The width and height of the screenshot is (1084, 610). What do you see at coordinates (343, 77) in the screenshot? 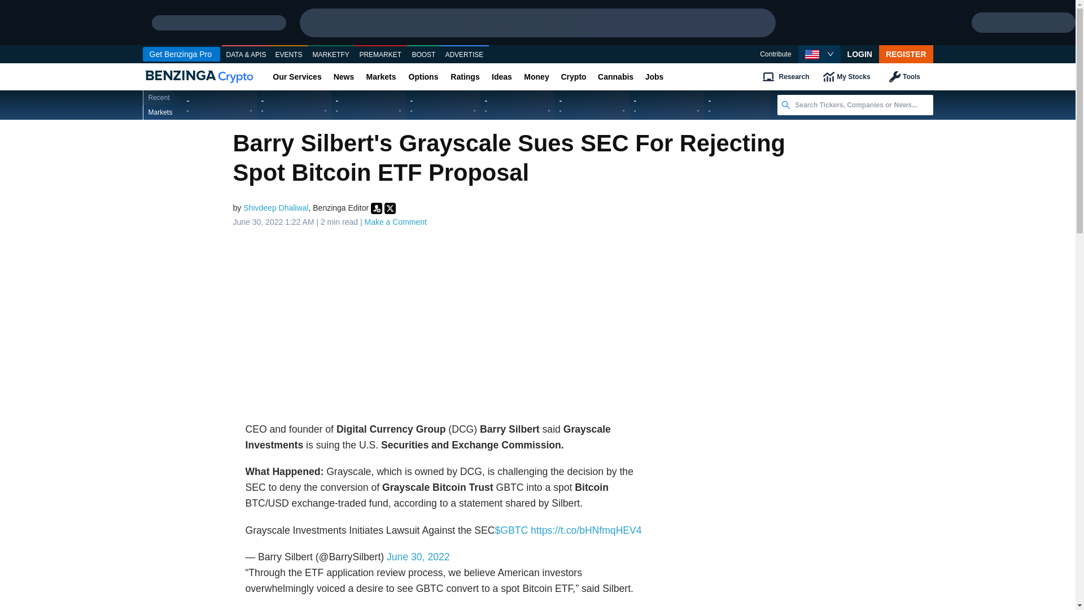
I see `News` at bounding box center [343, 77].